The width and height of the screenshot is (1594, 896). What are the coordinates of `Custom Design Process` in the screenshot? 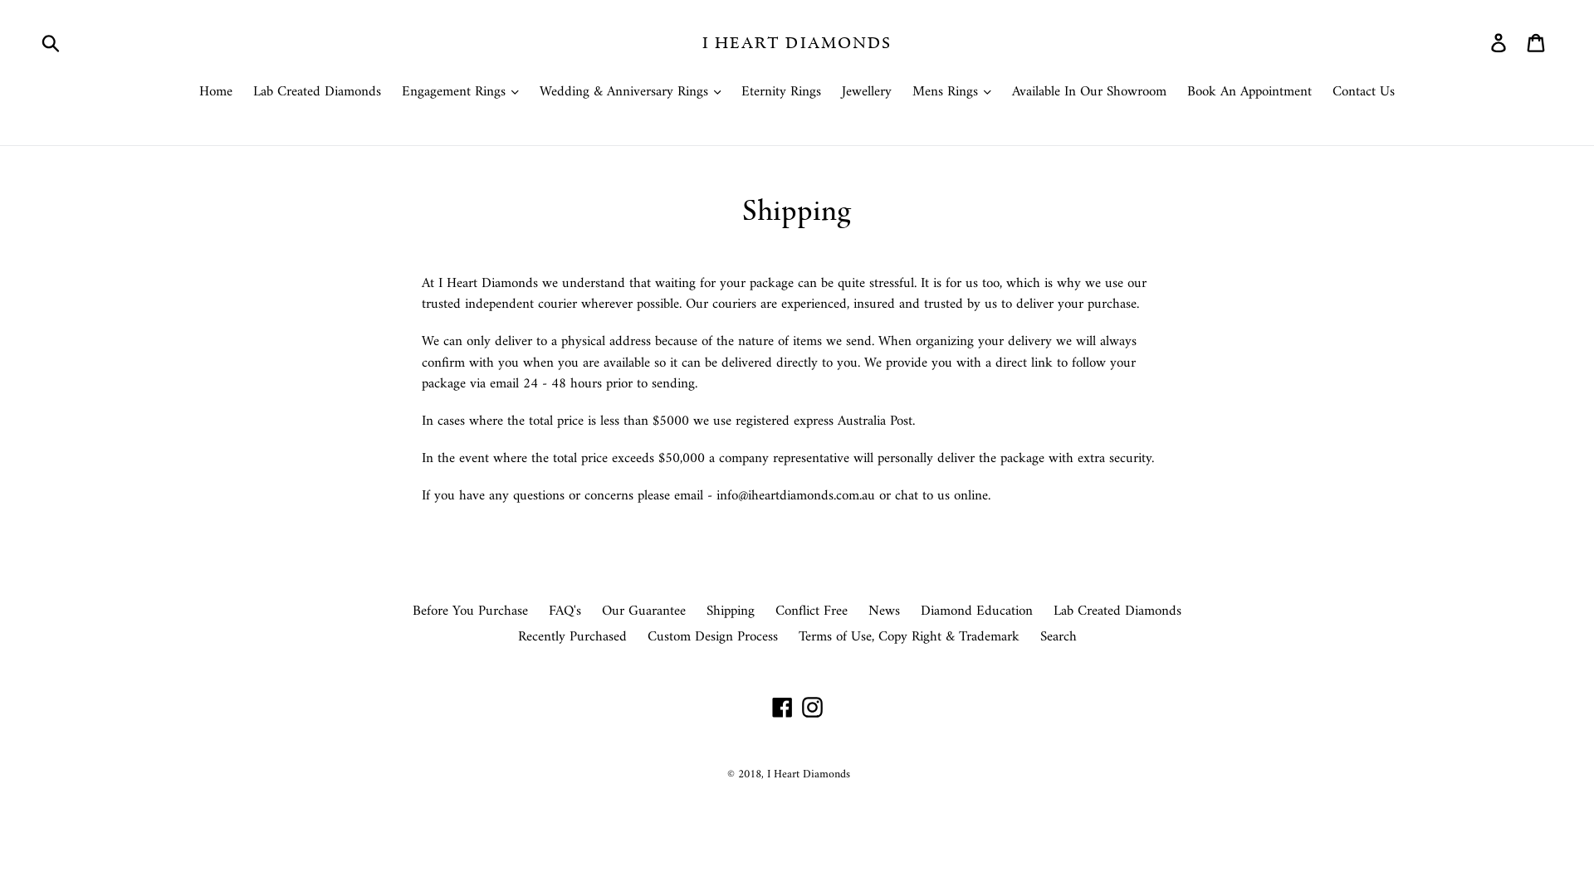 It's located at (712, 637).